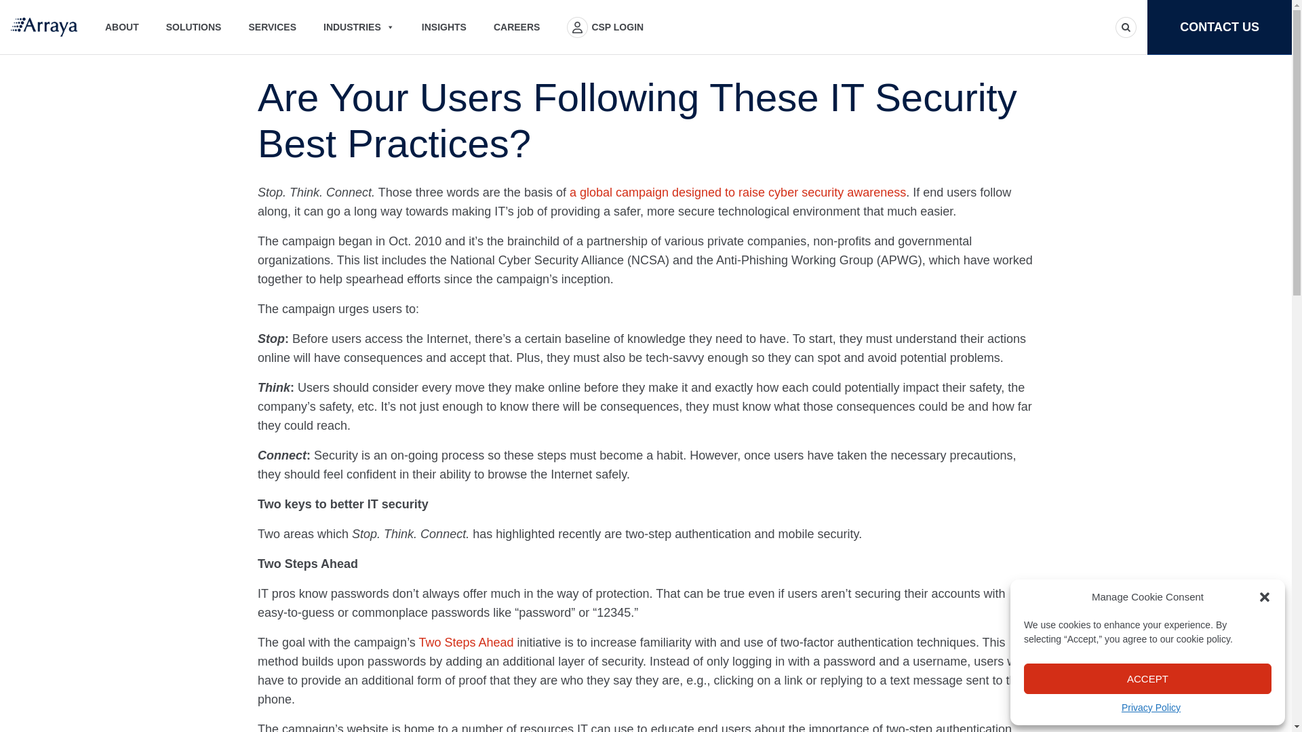  I want to click on ABOUT, so click(122, 27).